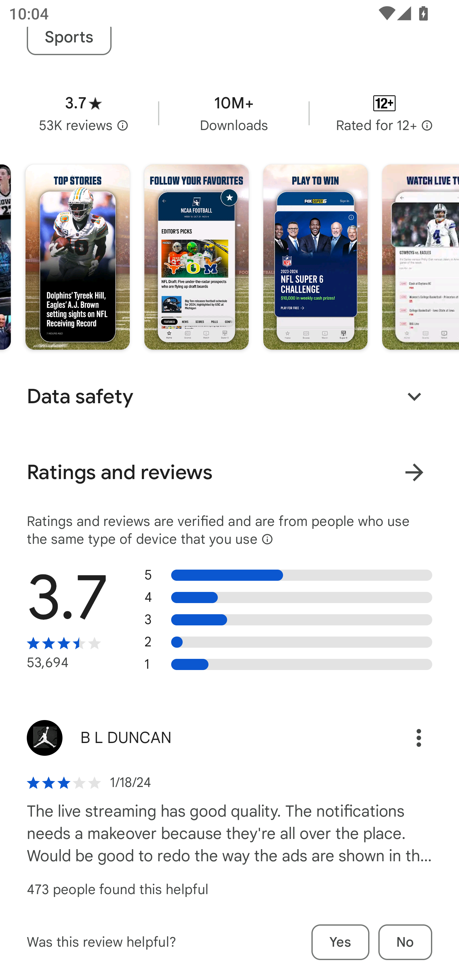 Image resolution: width=459 pixels, height=969 pixels. I want to click on Yes, so click(340, 942).